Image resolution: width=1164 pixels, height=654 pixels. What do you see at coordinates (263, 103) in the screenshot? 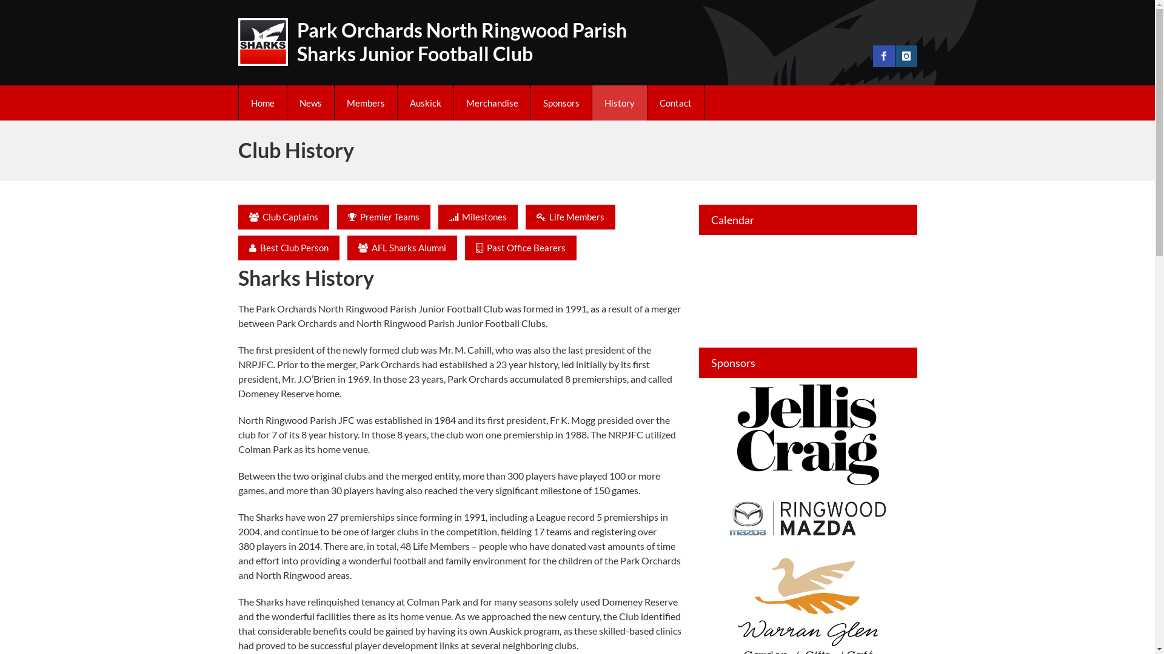
I see `Home` at bounding box center [263, 103].